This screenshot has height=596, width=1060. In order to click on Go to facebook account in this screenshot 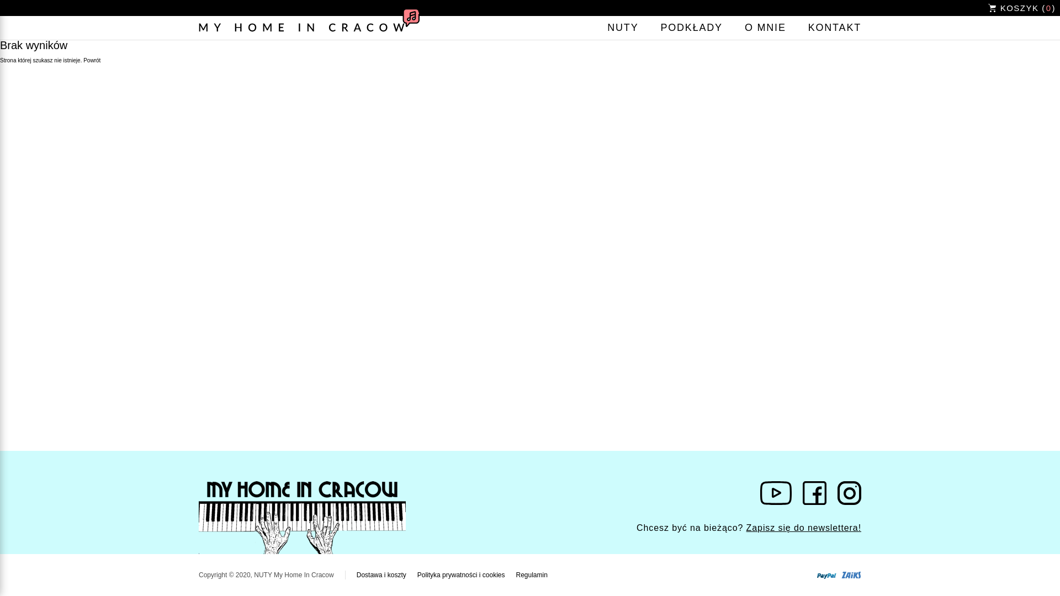, I will do `click(814, 493)`.